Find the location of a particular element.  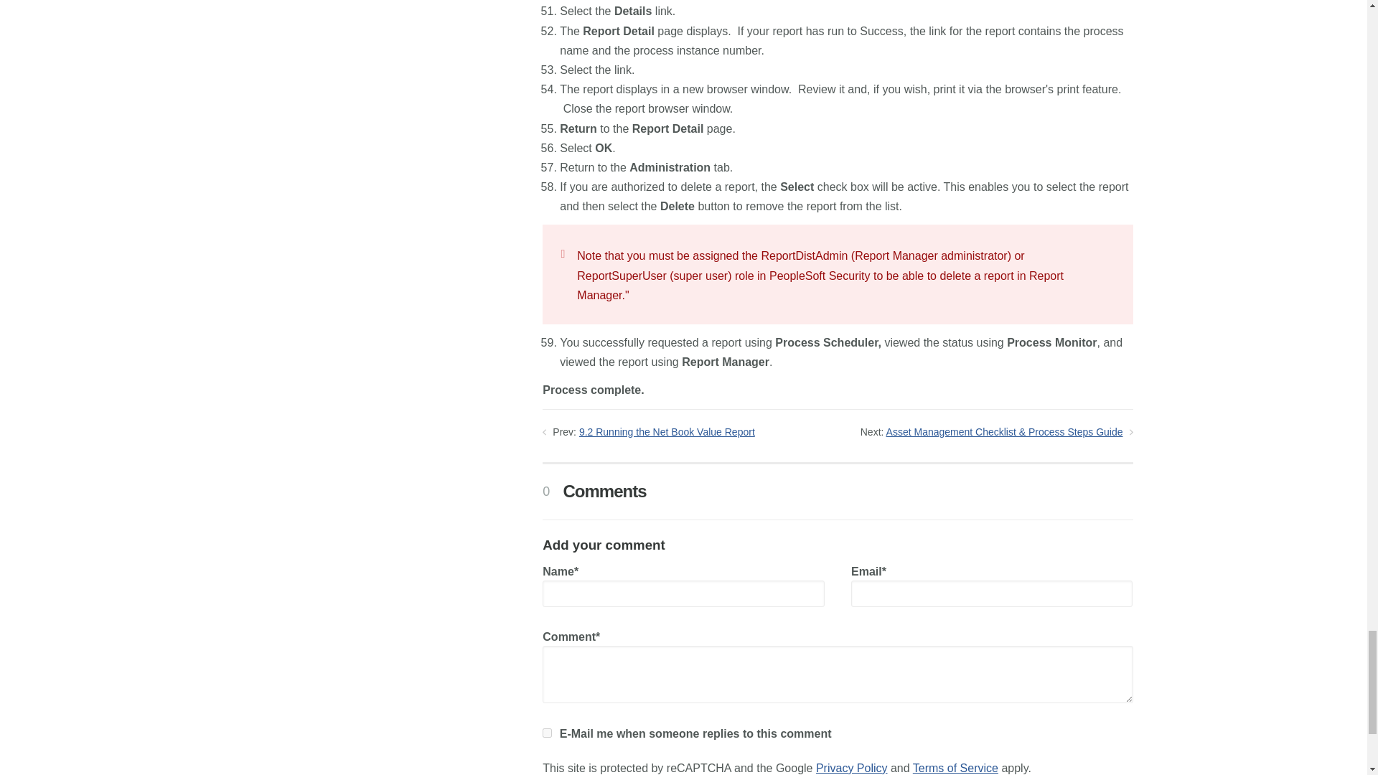

9.2 Running the Net Book Value Report is located at coordinates (667, 432).